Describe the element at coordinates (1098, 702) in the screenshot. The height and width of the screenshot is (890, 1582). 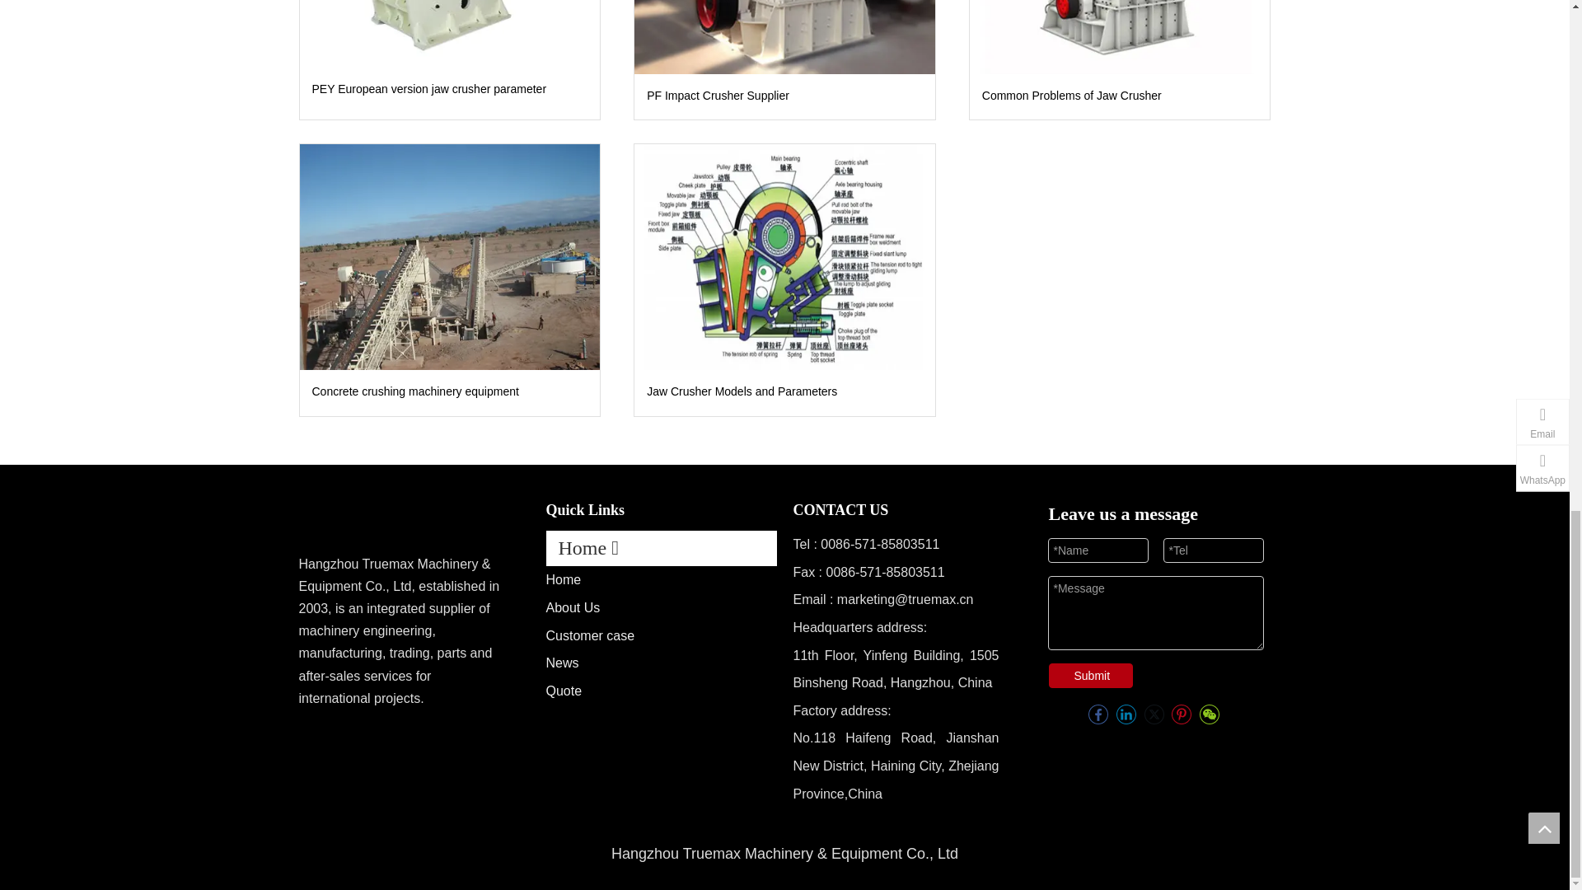
I see `Facebook` at that location.